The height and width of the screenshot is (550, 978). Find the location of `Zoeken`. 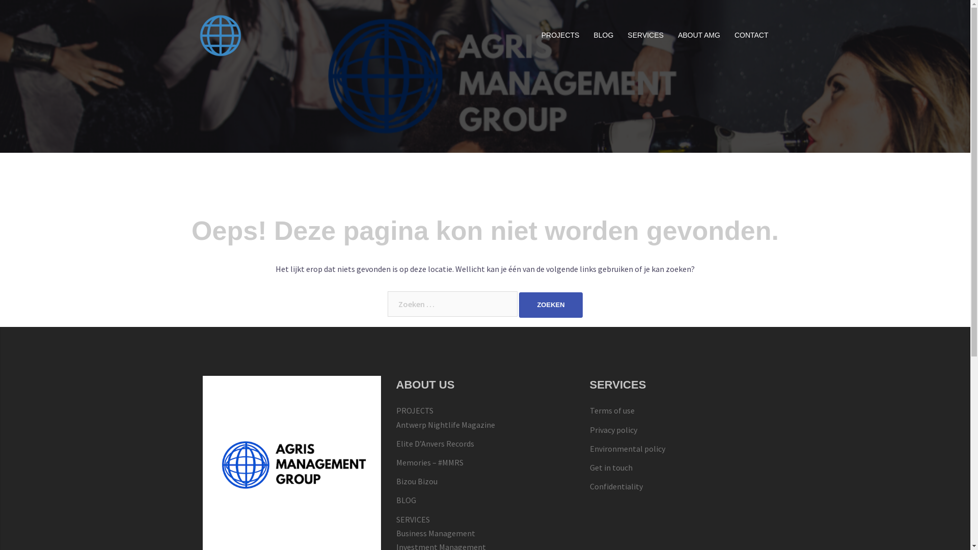

Zoeken is located at coordinates (551, 305).